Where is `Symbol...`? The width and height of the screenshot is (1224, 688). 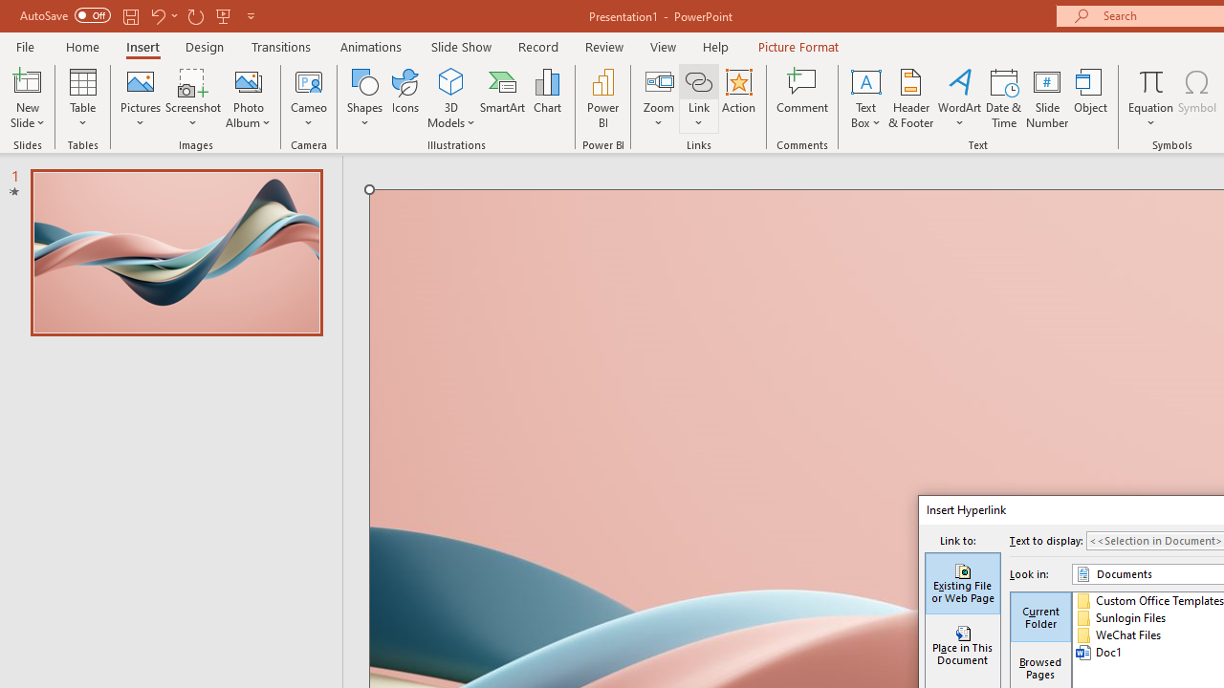
Symbol... is located at coordinates (1197, 97).